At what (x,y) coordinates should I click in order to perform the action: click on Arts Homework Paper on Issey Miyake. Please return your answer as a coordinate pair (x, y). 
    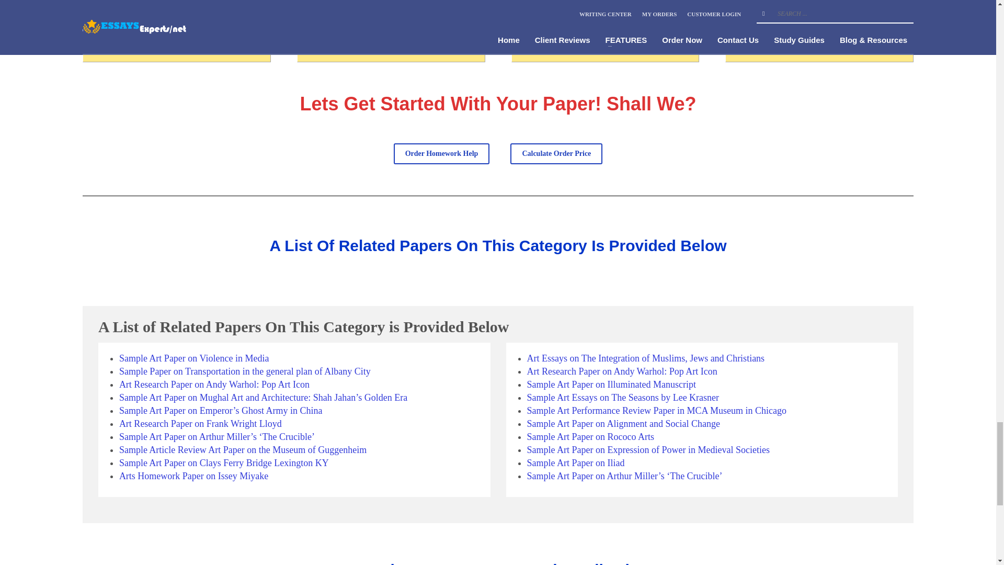
    Looking at the image, I should click on (193, 476).